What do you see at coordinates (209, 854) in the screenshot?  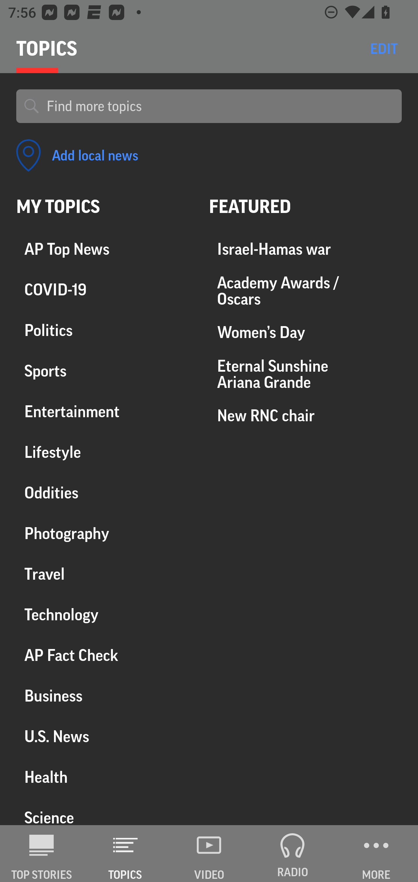 I see `VIDEO` at bounding box center [209, 854].